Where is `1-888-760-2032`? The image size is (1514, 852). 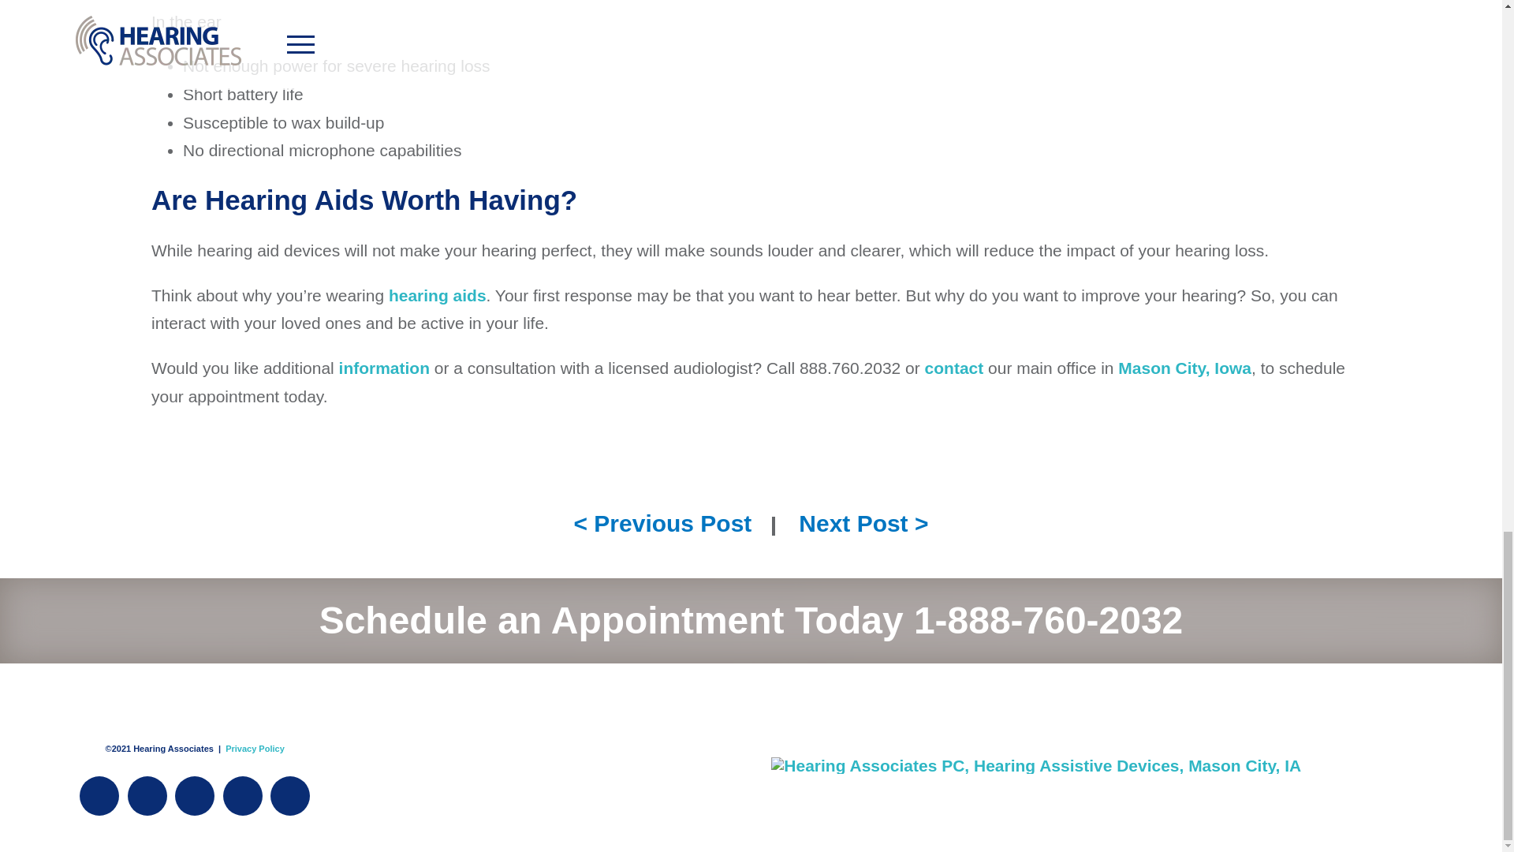 1-888-760-2032 is located at coordinates (1048, 620).